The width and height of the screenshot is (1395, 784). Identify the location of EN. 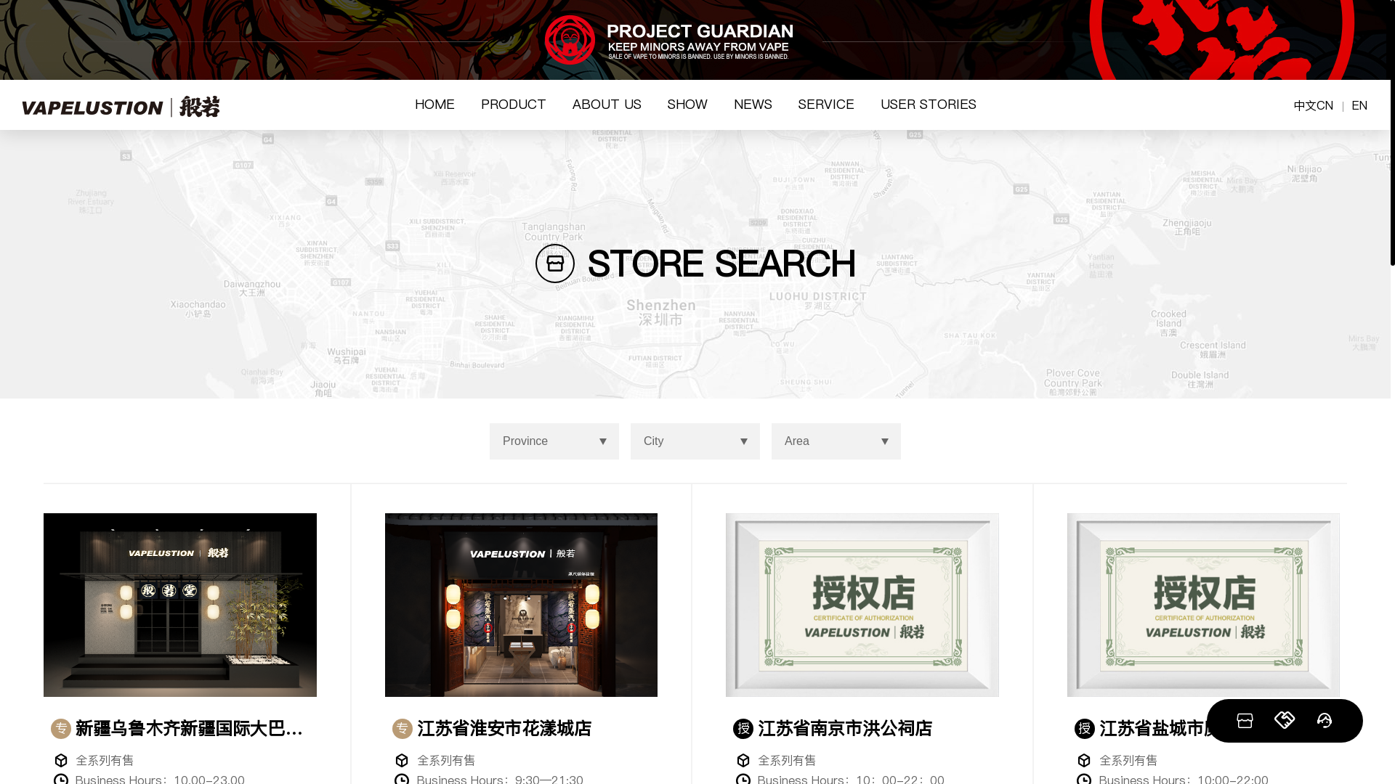
(1360, 107).